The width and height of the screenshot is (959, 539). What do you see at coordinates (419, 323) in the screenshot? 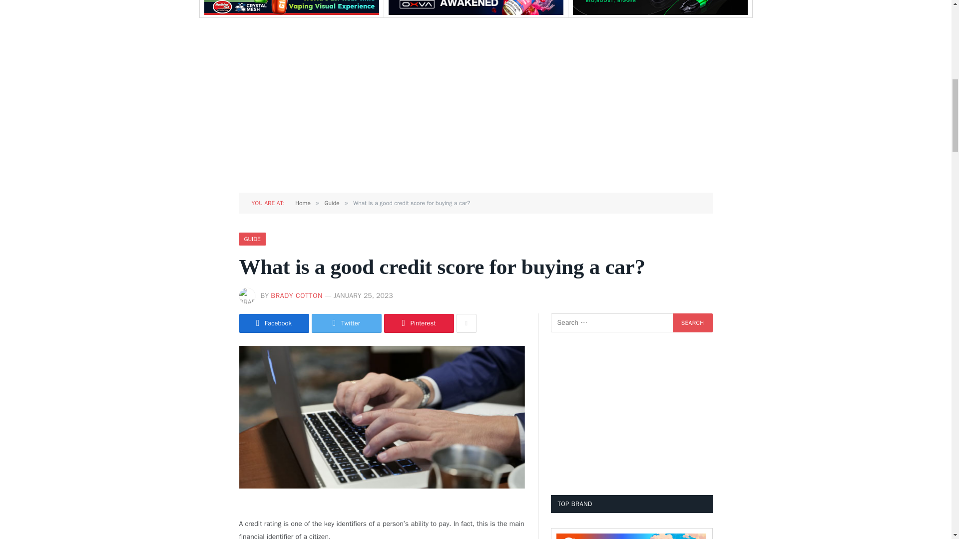
I see `Share on Pinterest` at bounding box center [419, 323].